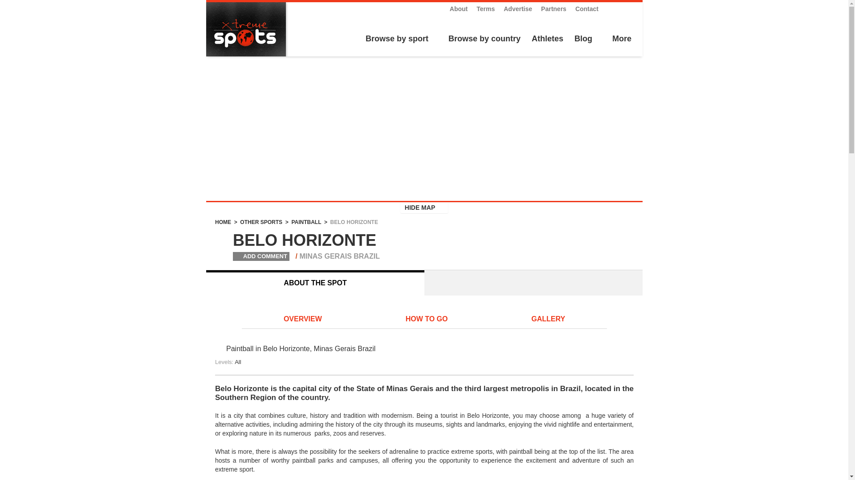  I want to click on OVERVIEW, so click(303, 320).